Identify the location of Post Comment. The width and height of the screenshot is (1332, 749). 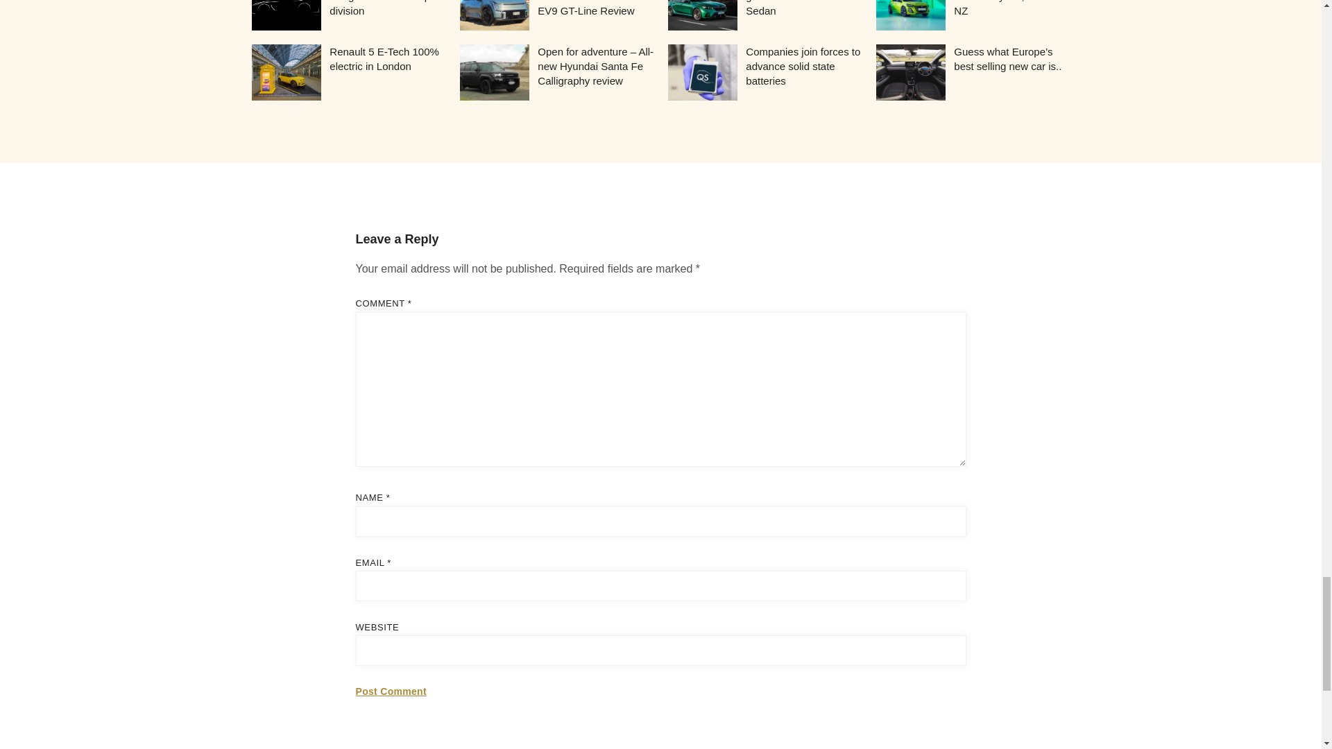
(391, 692).